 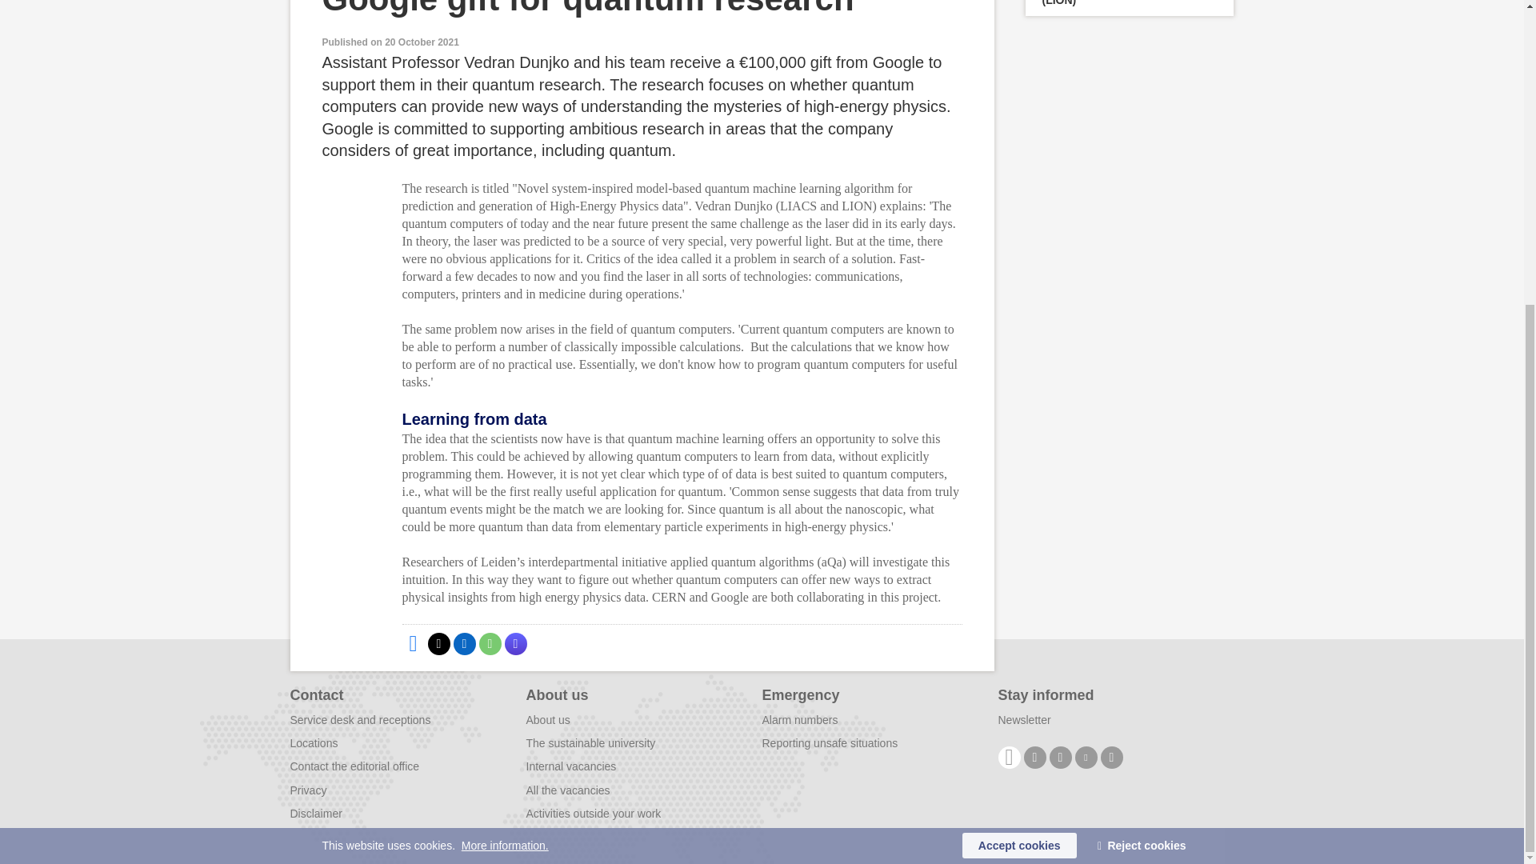 I want to click on Share on LinkedIn, so click(x=464, y=643).